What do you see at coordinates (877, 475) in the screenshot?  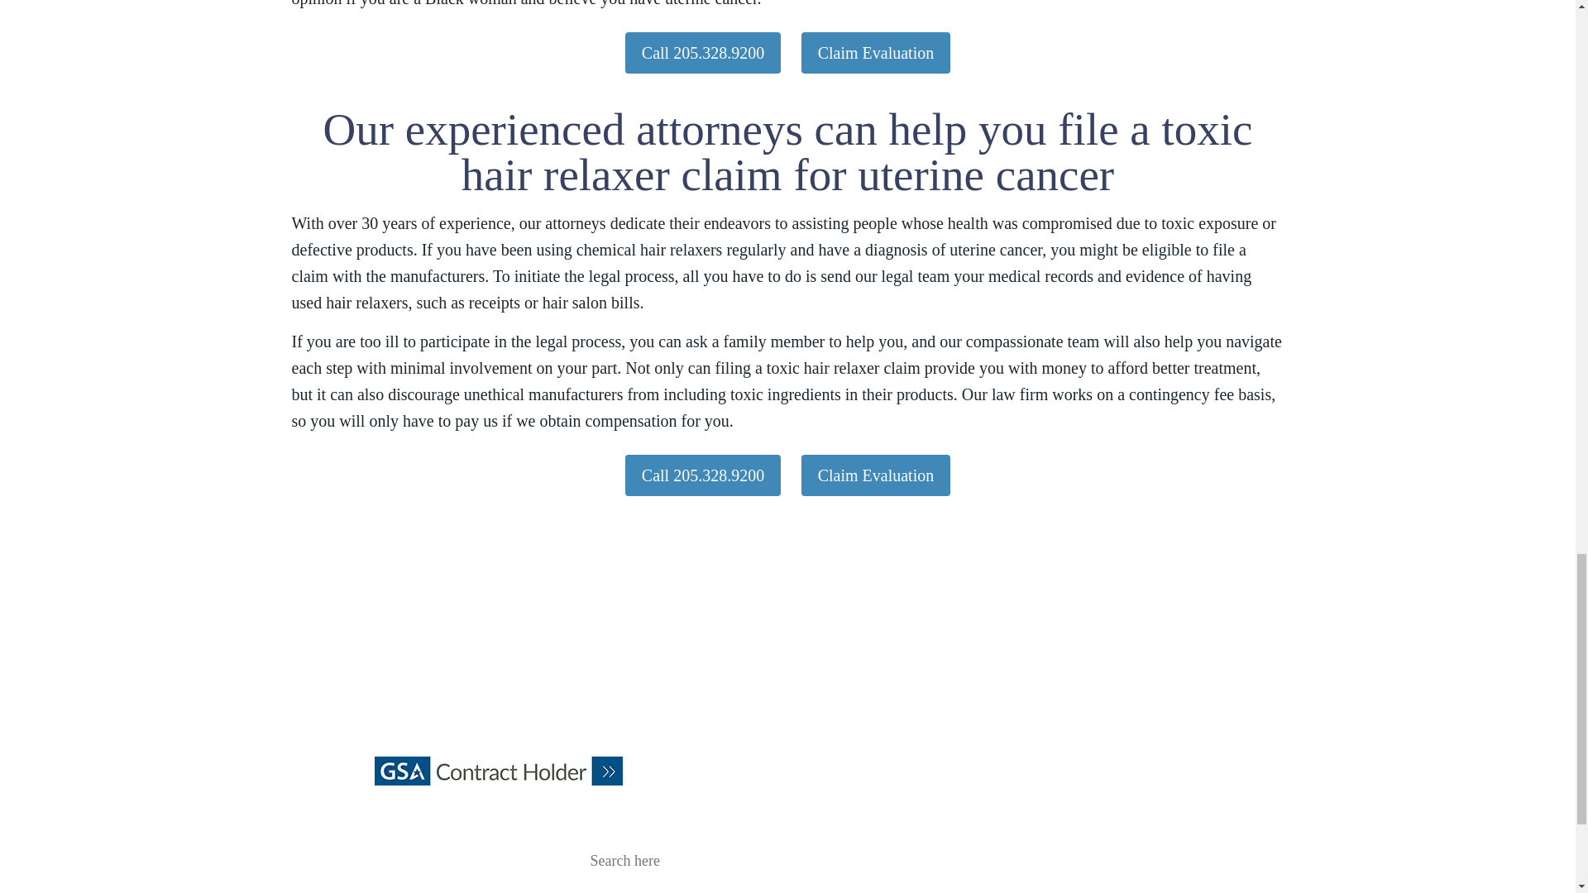 I see `Claim Evaluation` at bounding box center [877, 475].